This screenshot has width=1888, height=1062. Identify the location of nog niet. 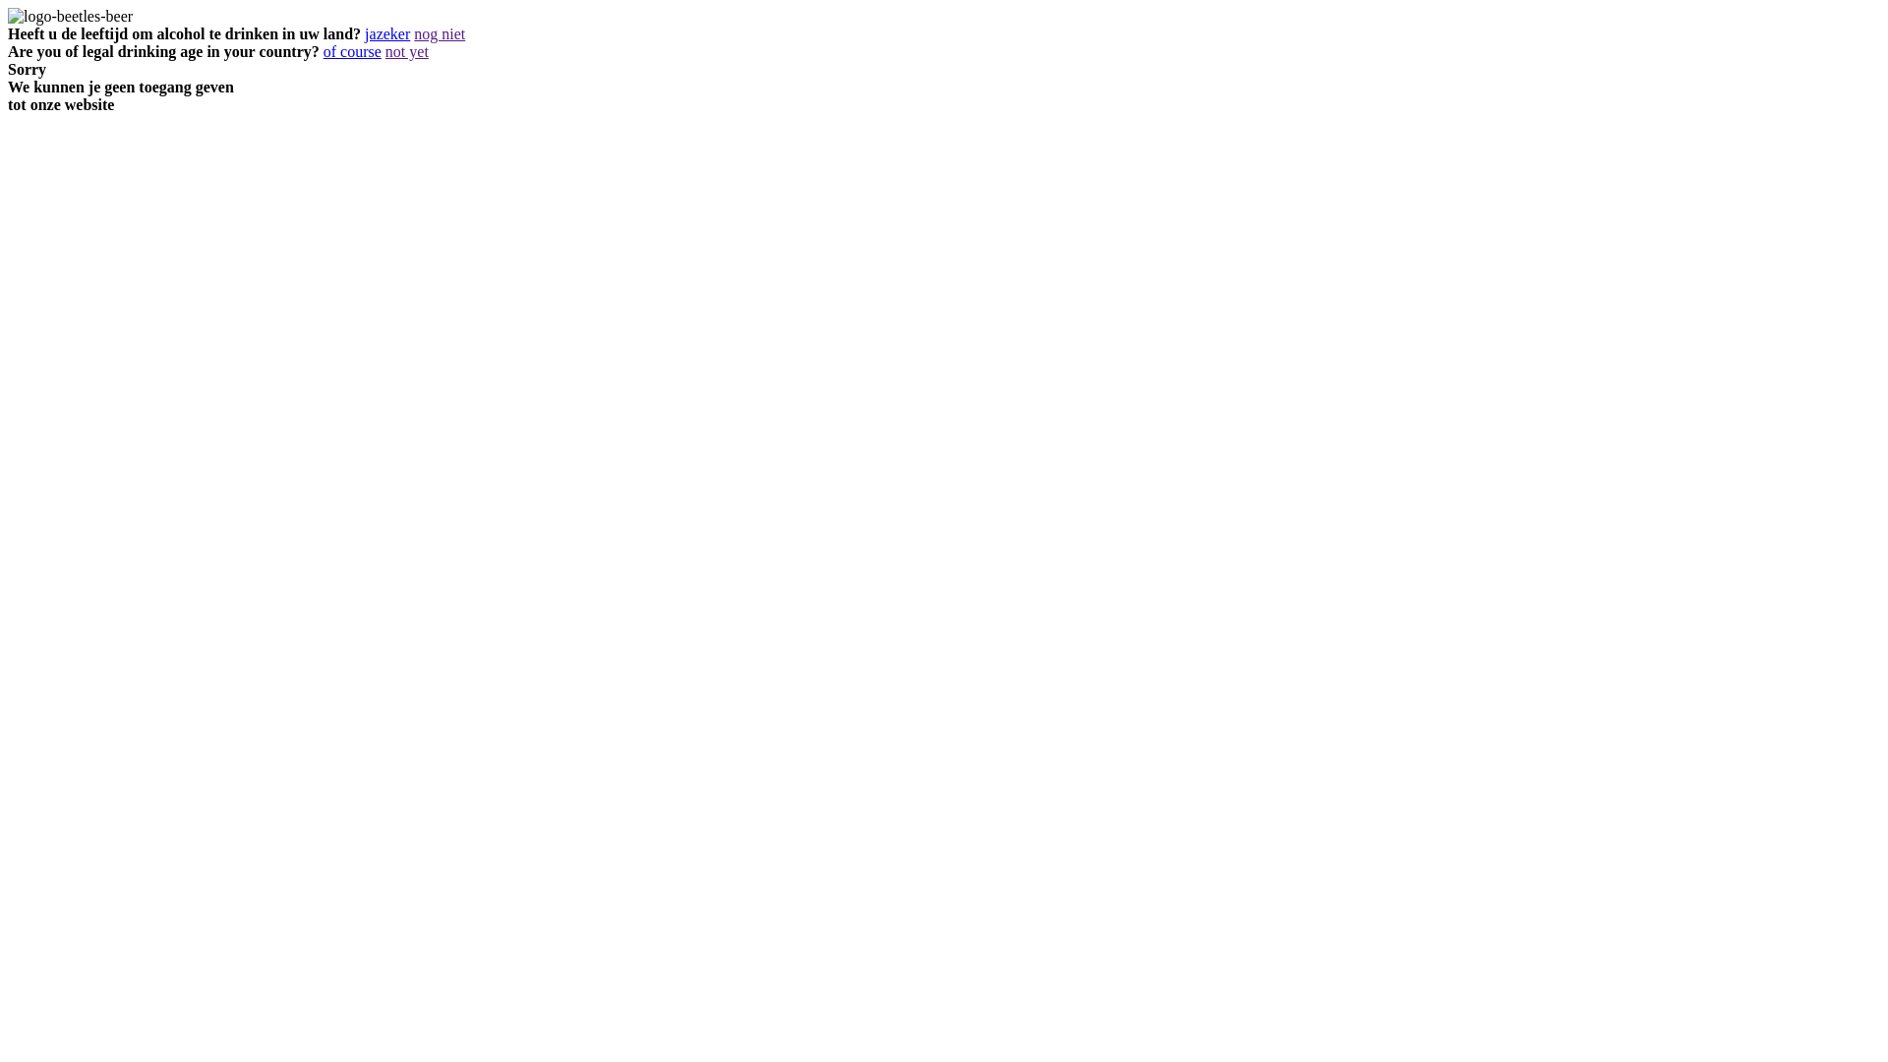
(440, 33).